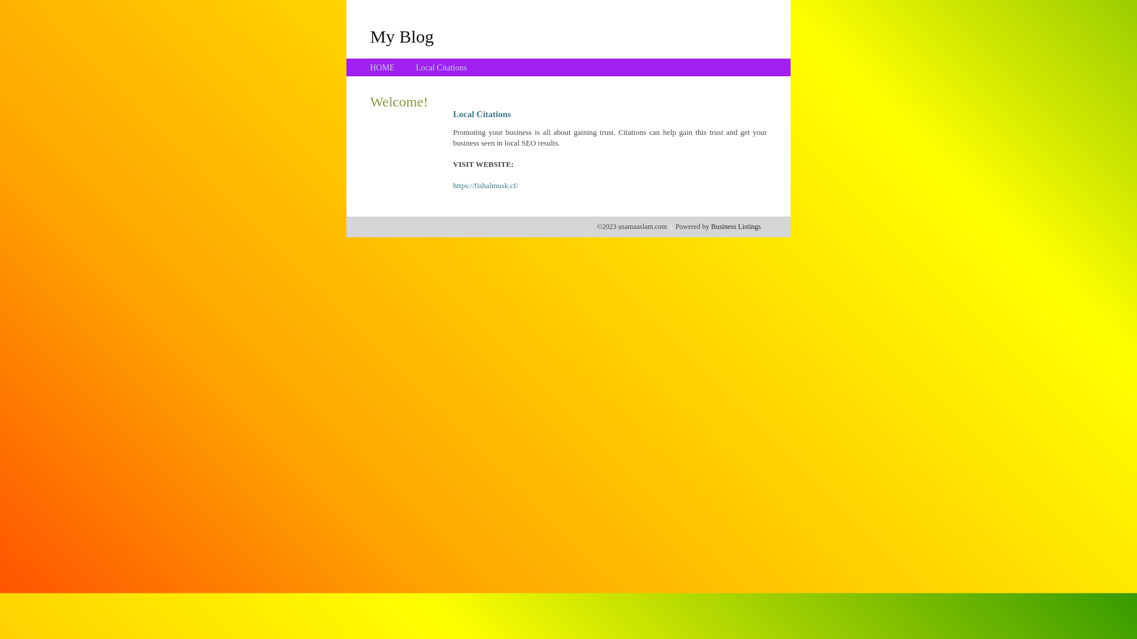  I want to click on Local Citations, so click(441, 67).